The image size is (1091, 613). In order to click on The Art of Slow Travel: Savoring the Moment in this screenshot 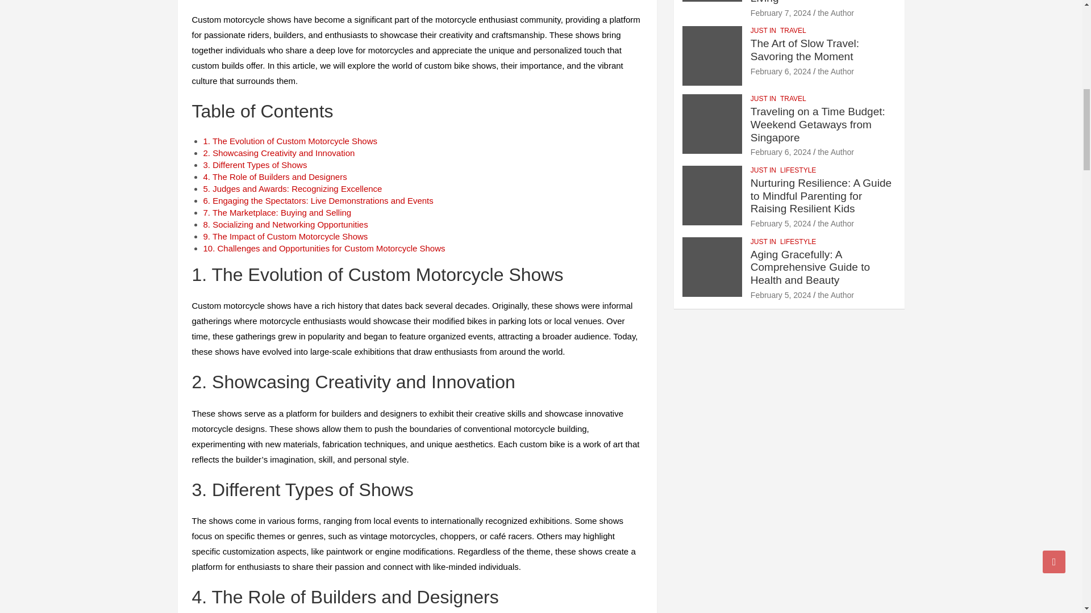, I will do `click(781, 71)`.